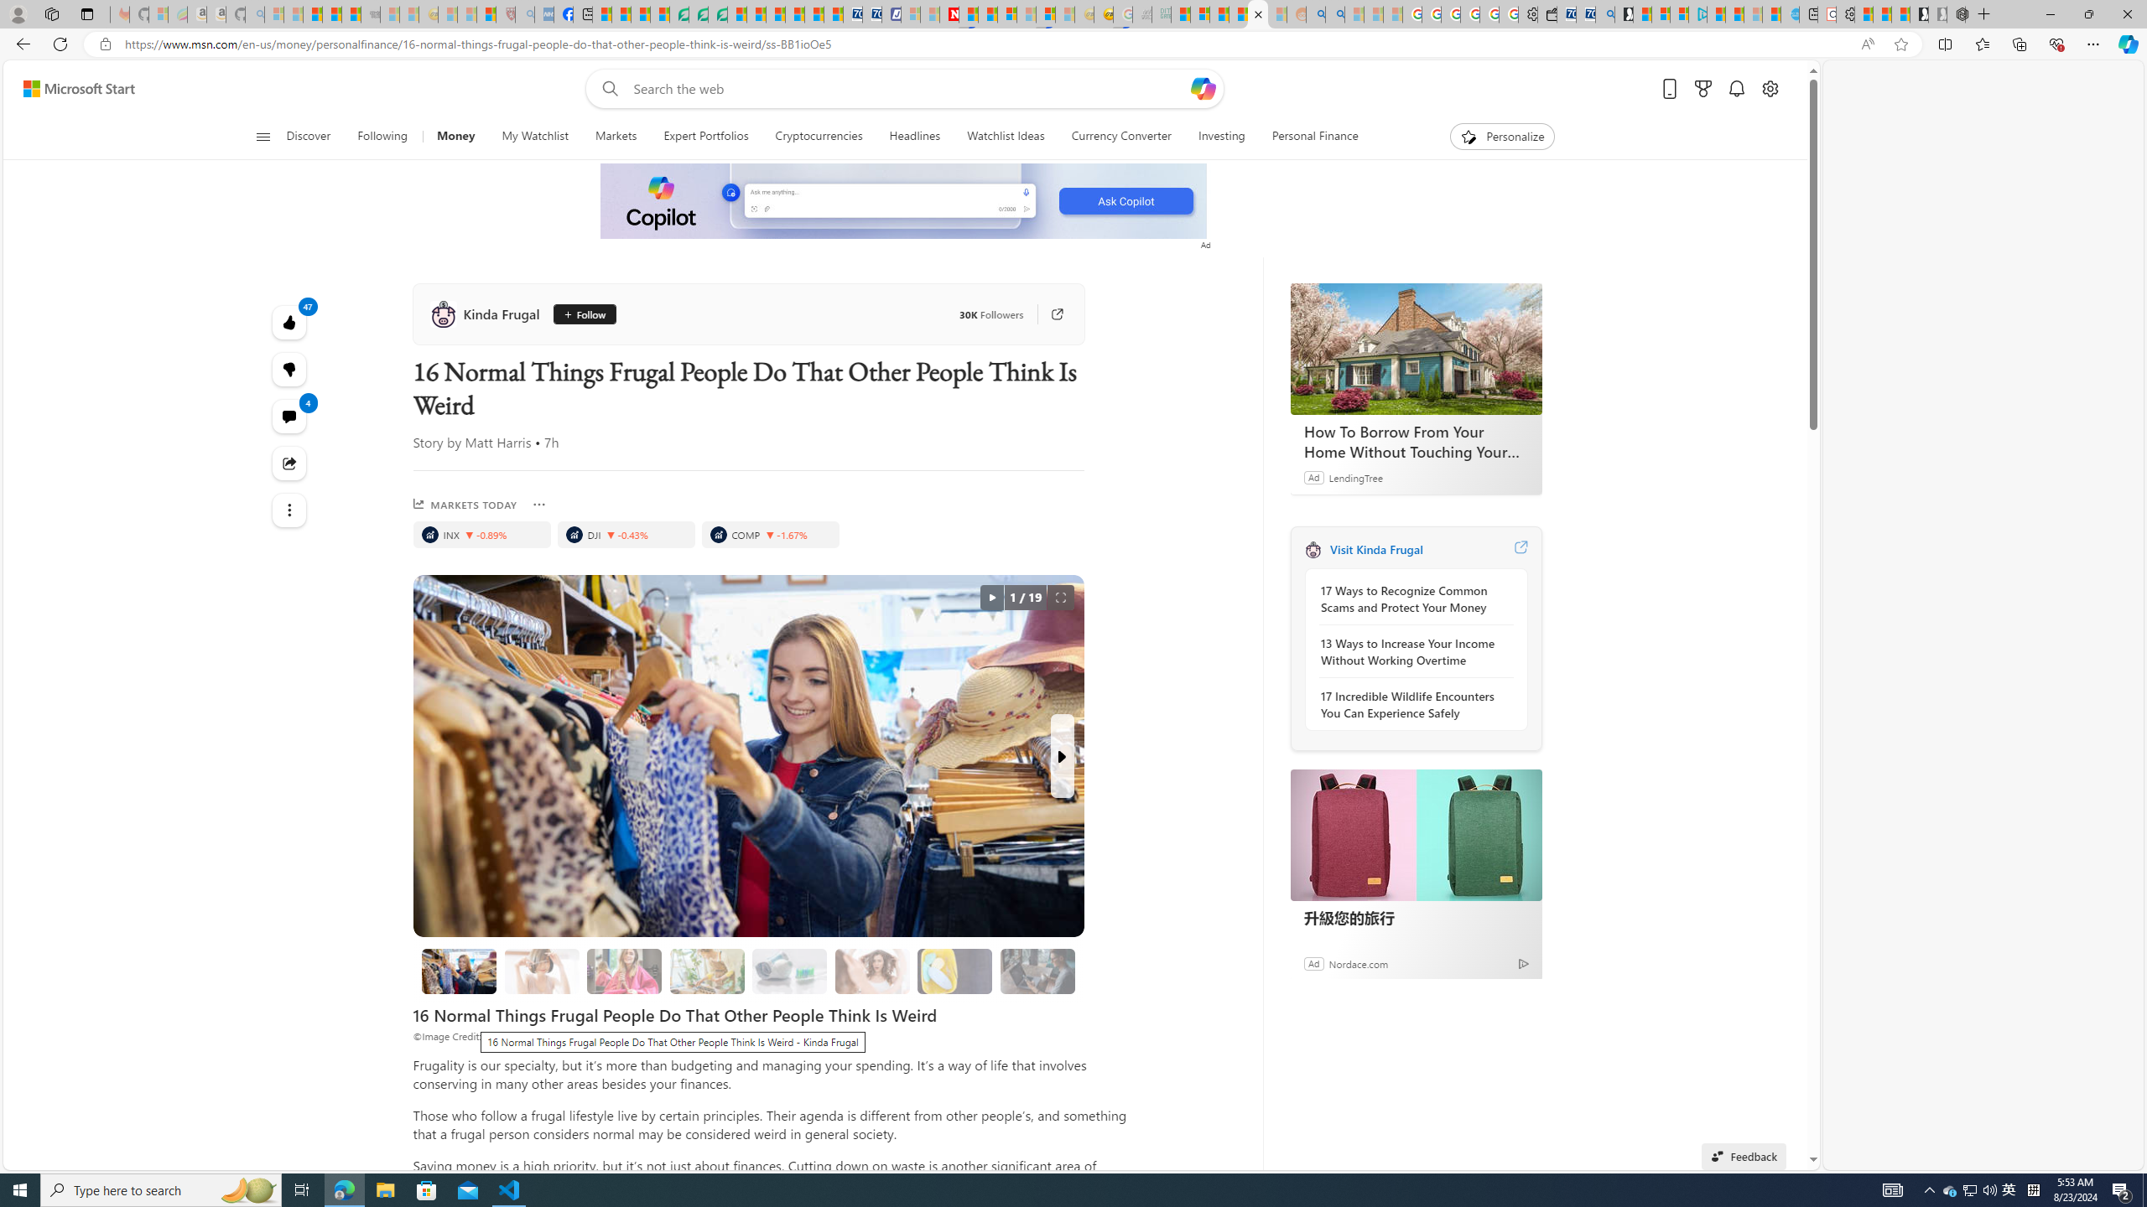  What do you see at coordinates (1161, 14) in the screenshot?
I see `DITOGAMES AG Imprint - Sleeping` at bounding box center [1161, 14].